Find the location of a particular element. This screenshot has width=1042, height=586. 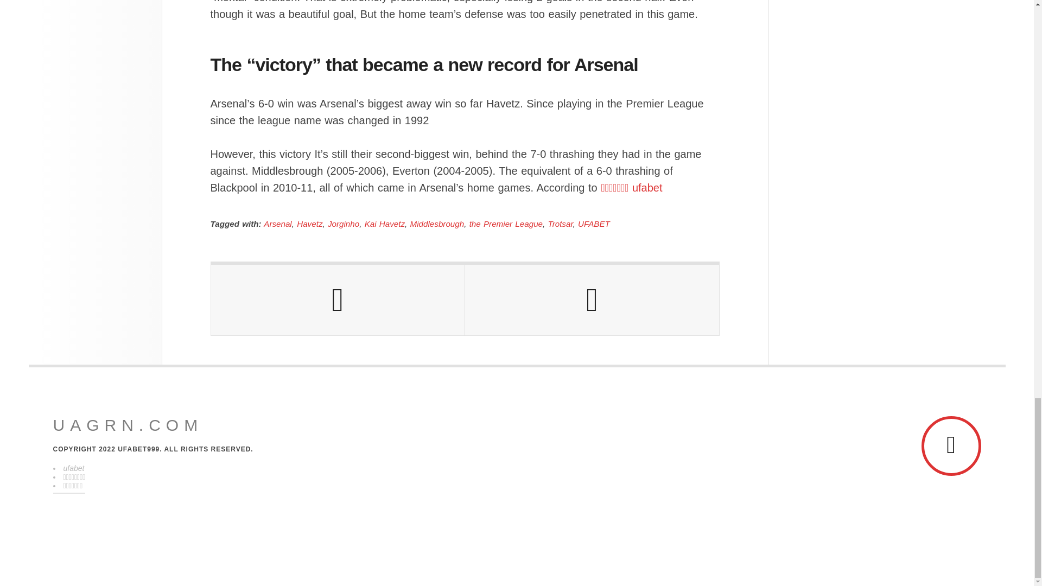

Trotsar is located at coordinates (560, 224).